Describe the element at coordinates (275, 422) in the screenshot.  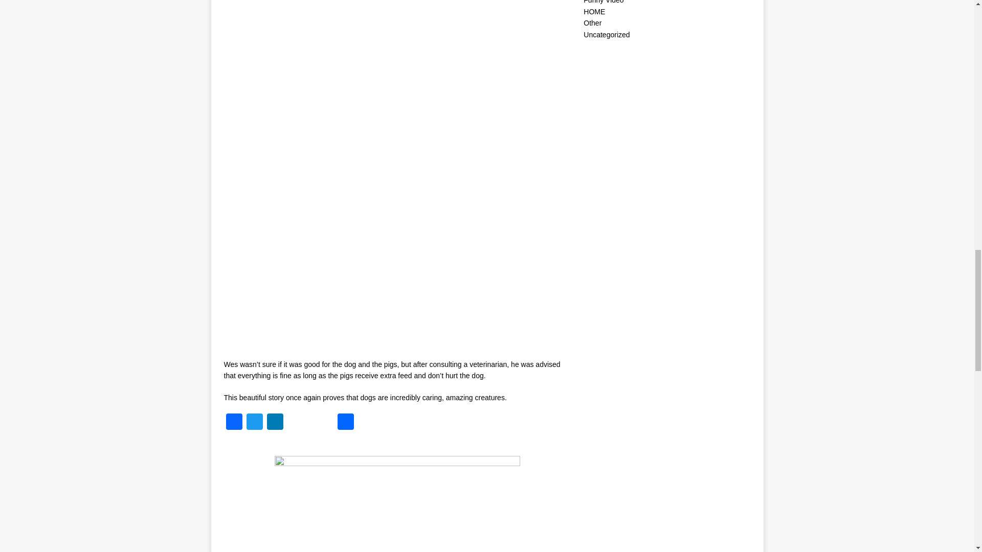
I see `LinkedIn` at that location.